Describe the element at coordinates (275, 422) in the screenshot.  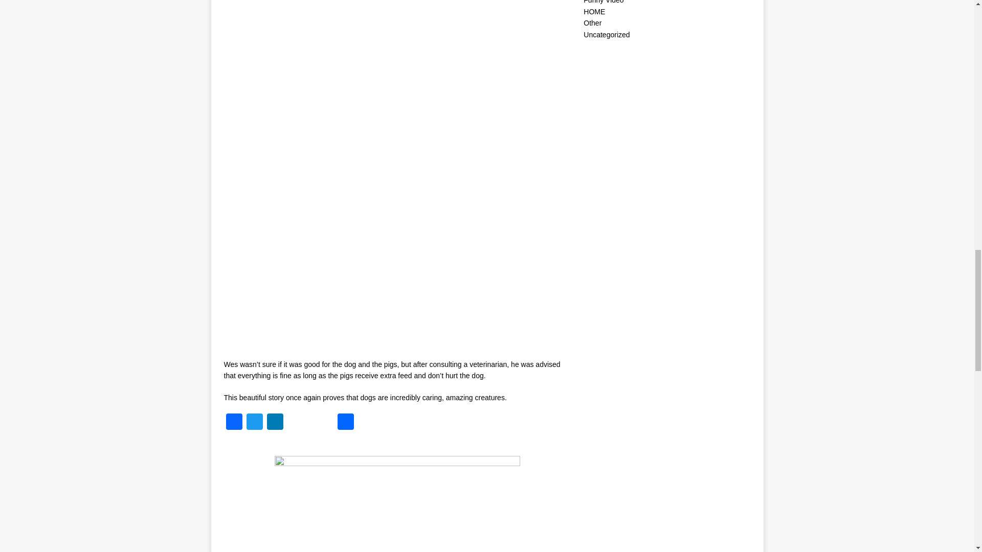
I see `LinkedIn` at that location.